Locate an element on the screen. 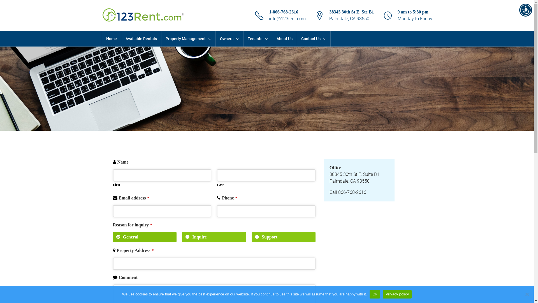  1-866-768-2616 is located at coordinates (284, 12).